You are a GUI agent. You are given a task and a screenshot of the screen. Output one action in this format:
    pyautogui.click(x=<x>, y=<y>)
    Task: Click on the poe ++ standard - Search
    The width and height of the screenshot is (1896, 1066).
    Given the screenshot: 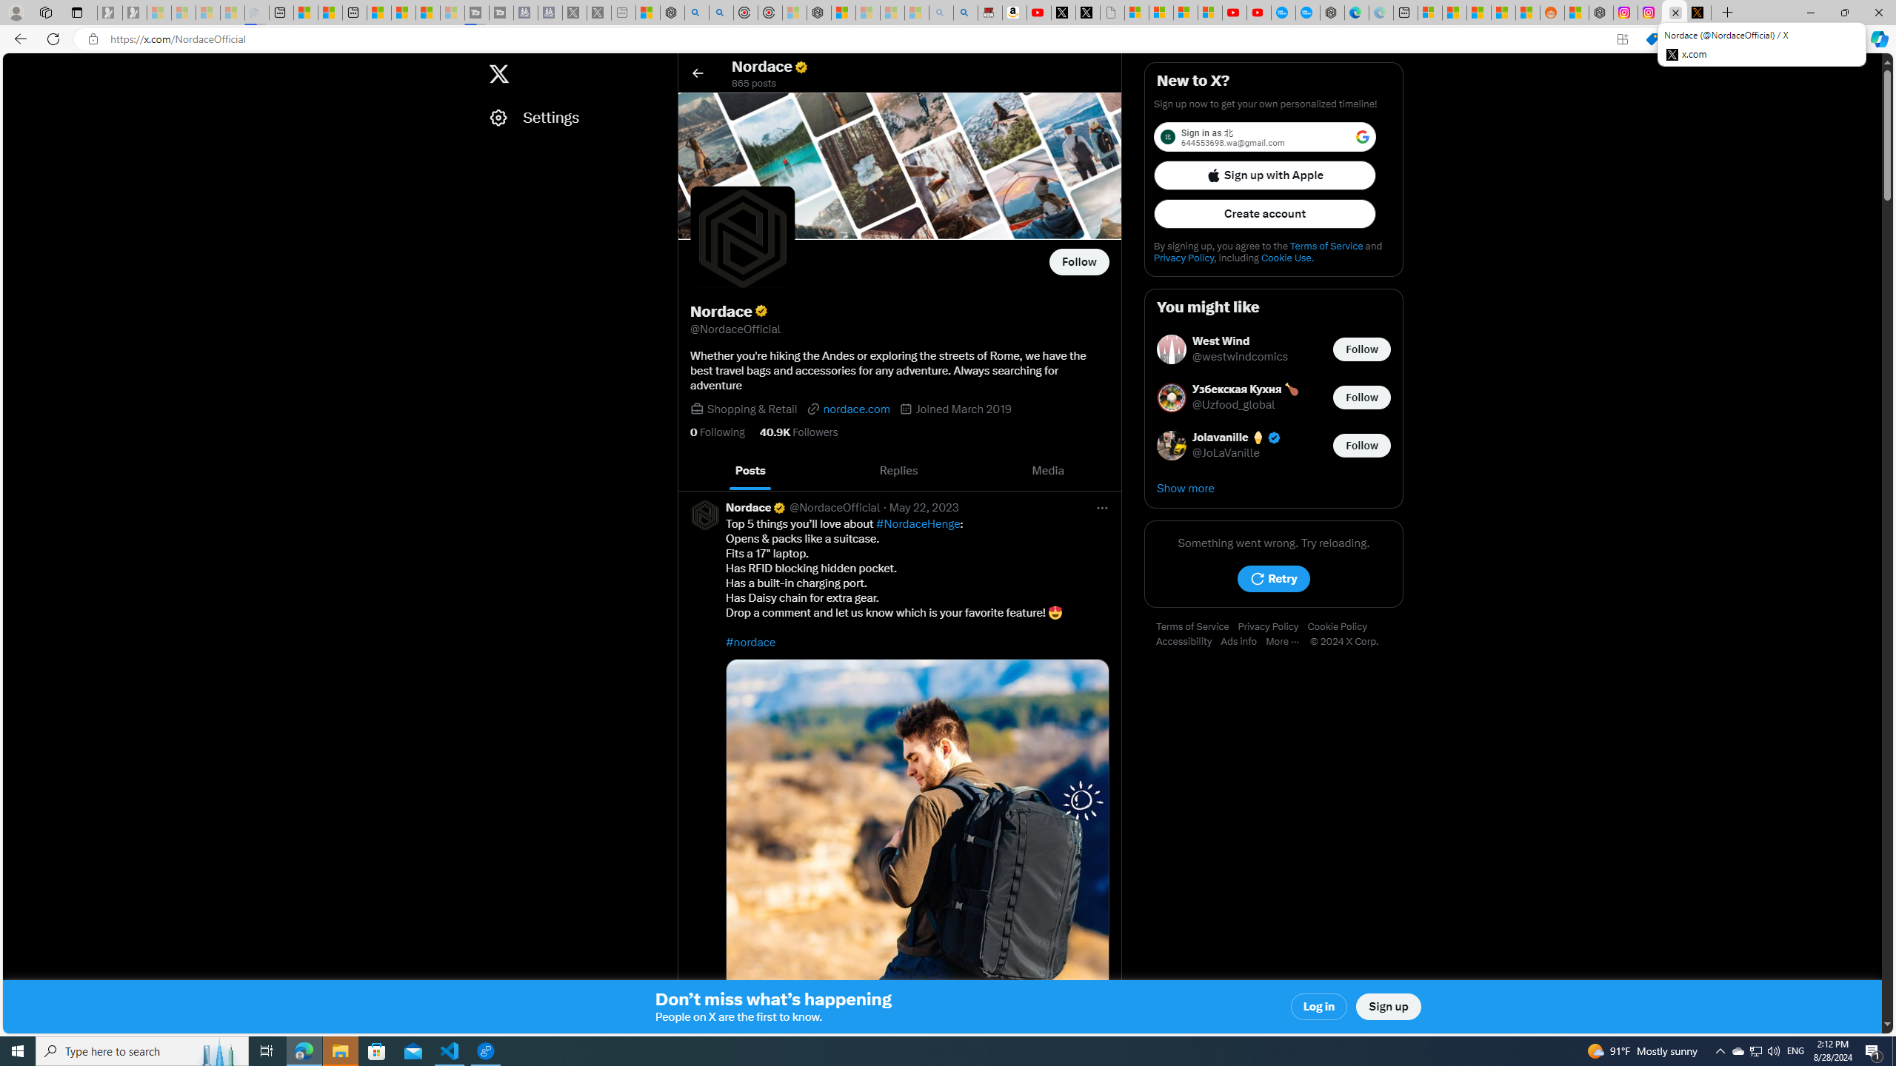 What is the action you would take?
    pyautogui.click(x=721, y=13)
    